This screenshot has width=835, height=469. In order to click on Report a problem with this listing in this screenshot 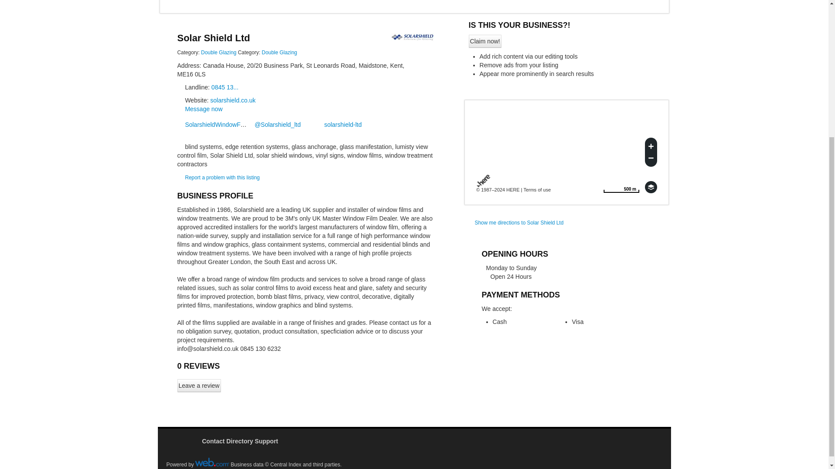, I will do `click(279, 53)`.